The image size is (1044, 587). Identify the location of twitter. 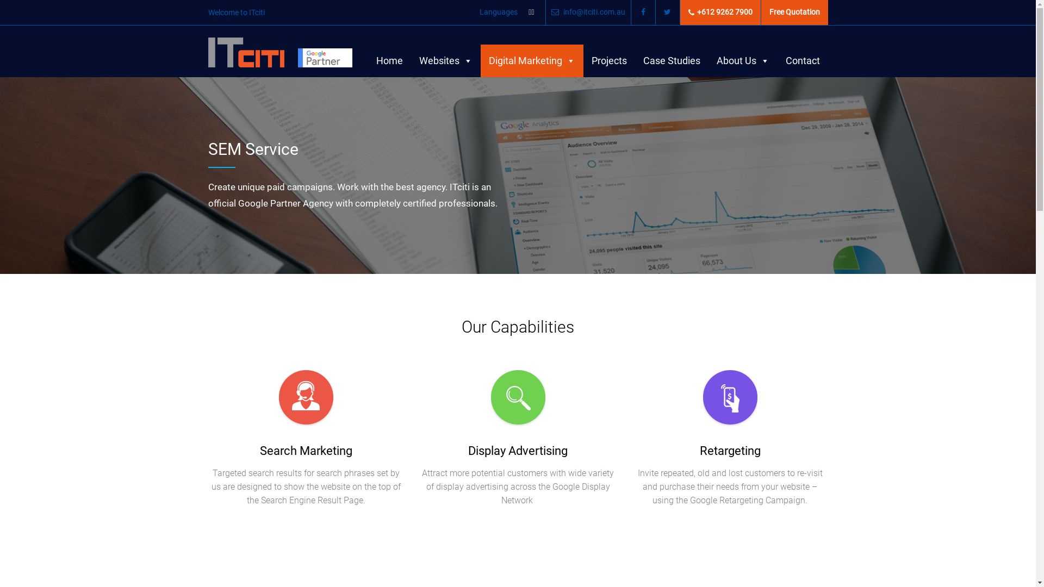
(668, 12).